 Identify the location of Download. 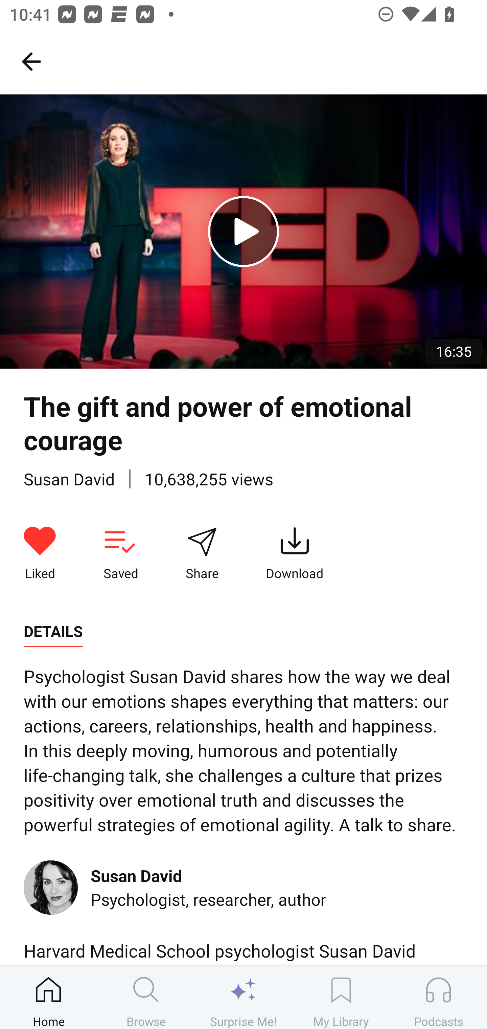
(295, 553).